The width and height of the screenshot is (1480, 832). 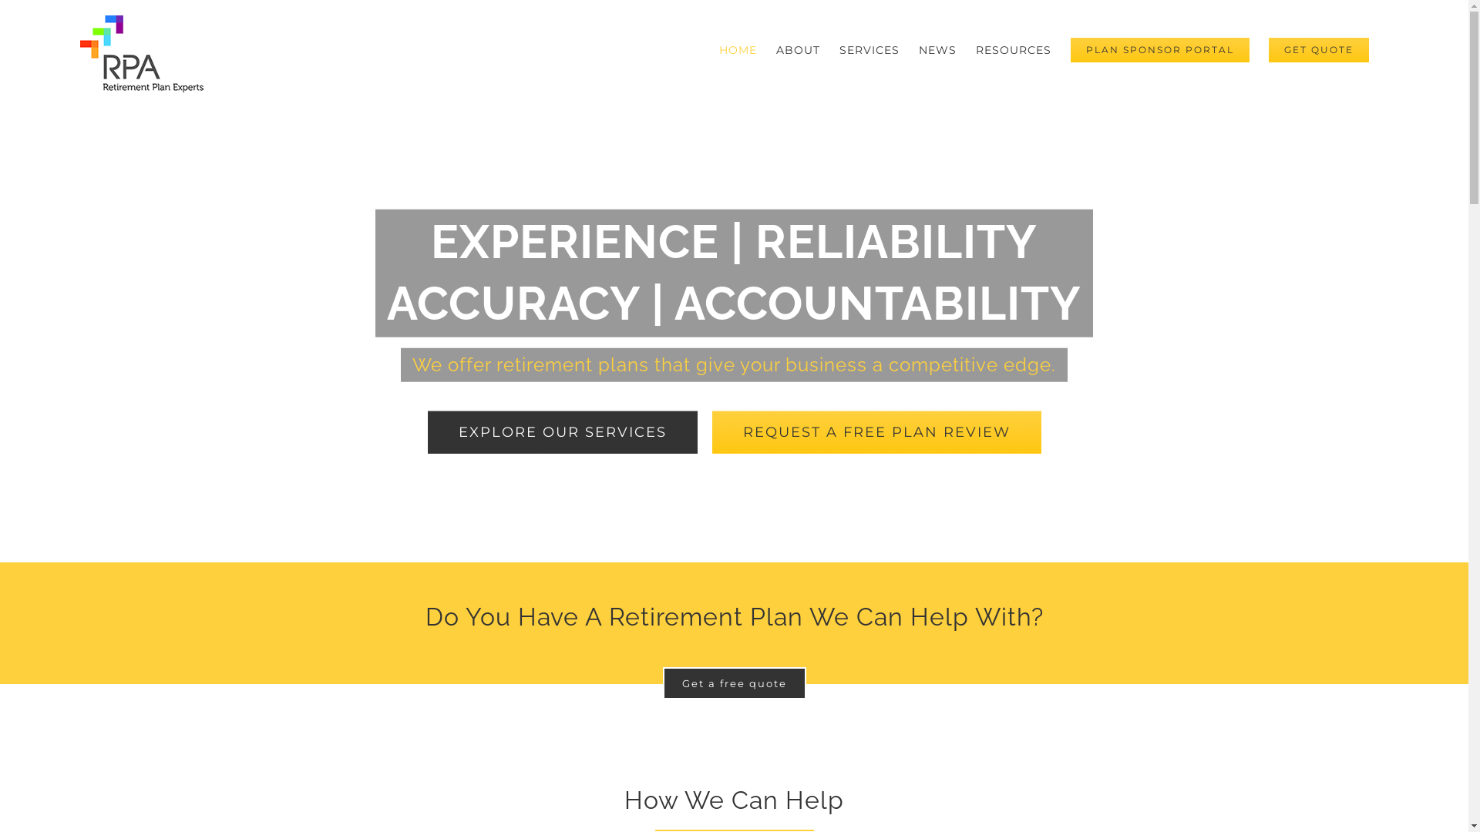 What do you see at coordinates (869, 50) in the screenshot?
I see `SERVICES` at bounding box center [869, 50].